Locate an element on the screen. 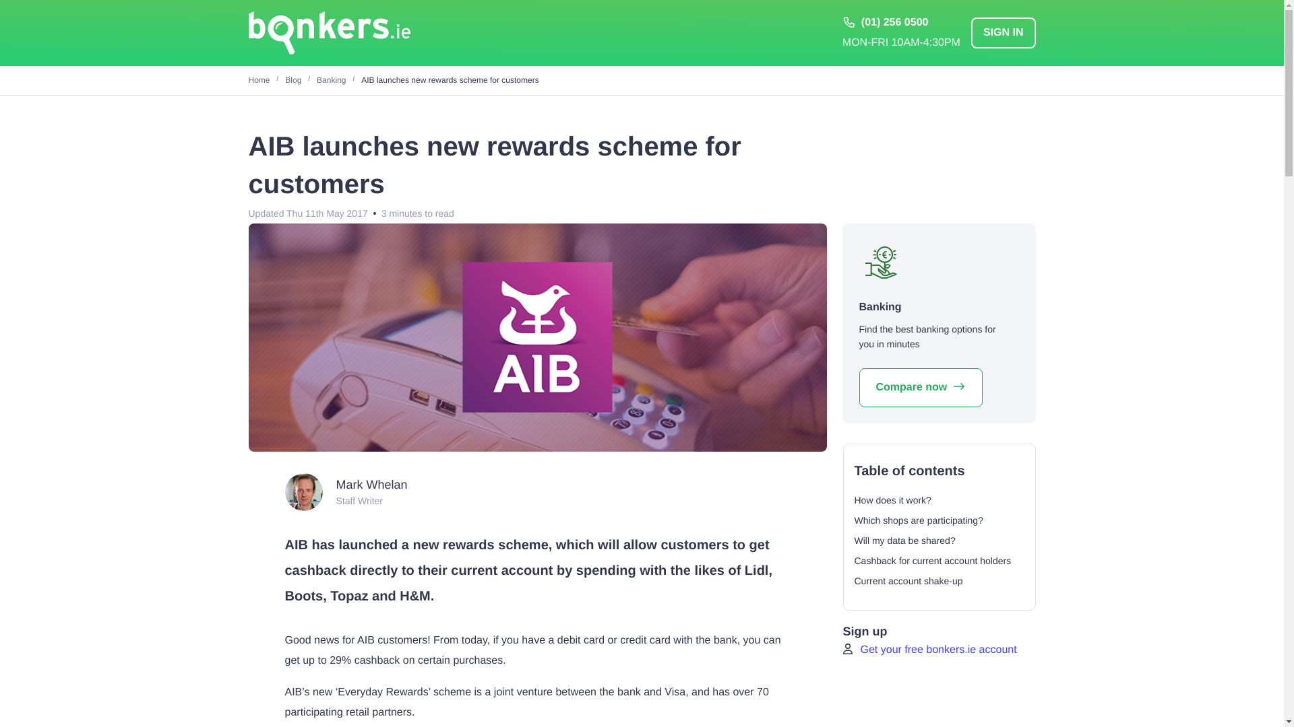  Which shops are participating? is located at coordinates (919, 520).